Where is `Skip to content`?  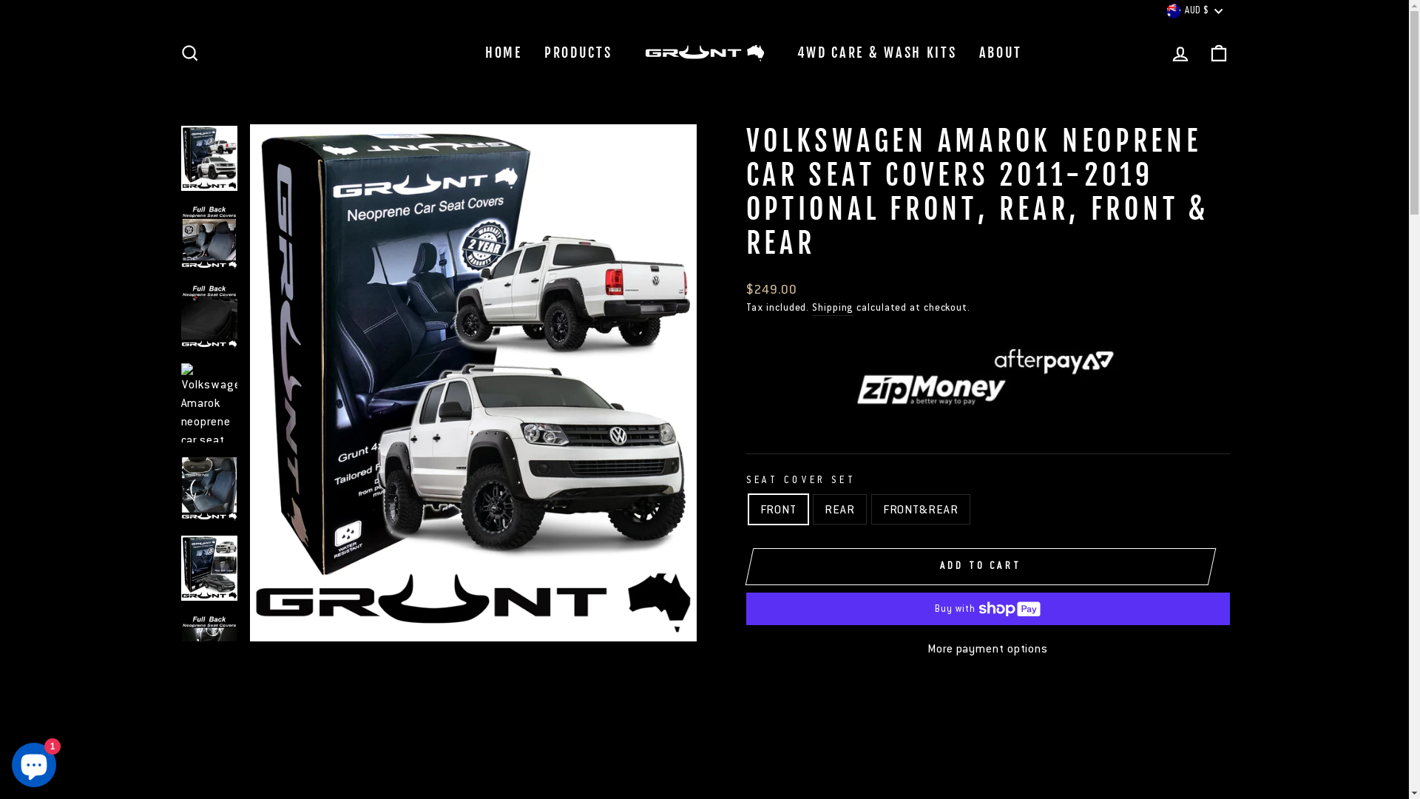 Skip to content is located at coordinates (0, 0).